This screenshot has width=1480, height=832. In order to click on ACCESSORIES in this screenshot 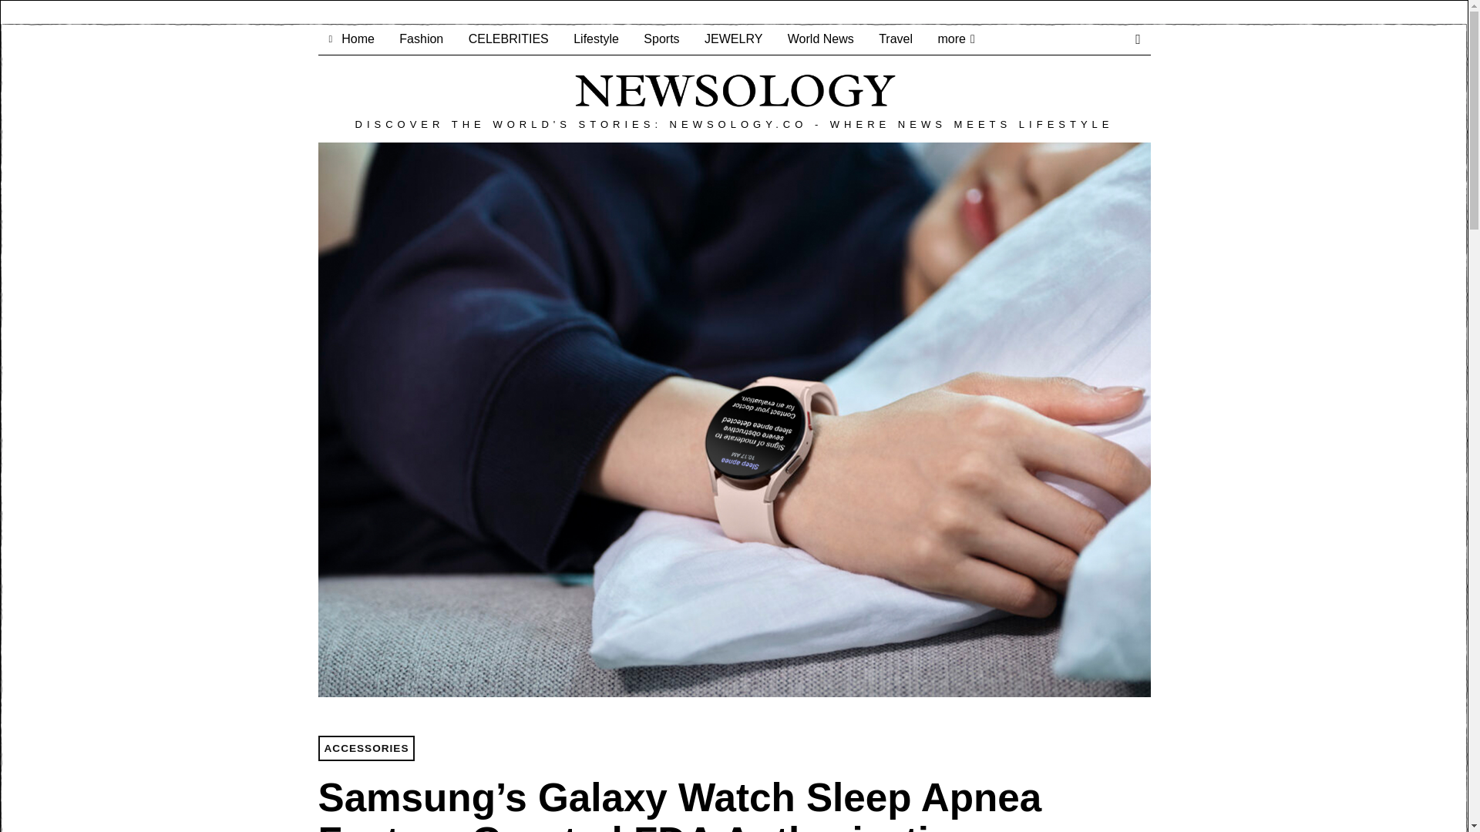, I will do `click(365, 749)`.